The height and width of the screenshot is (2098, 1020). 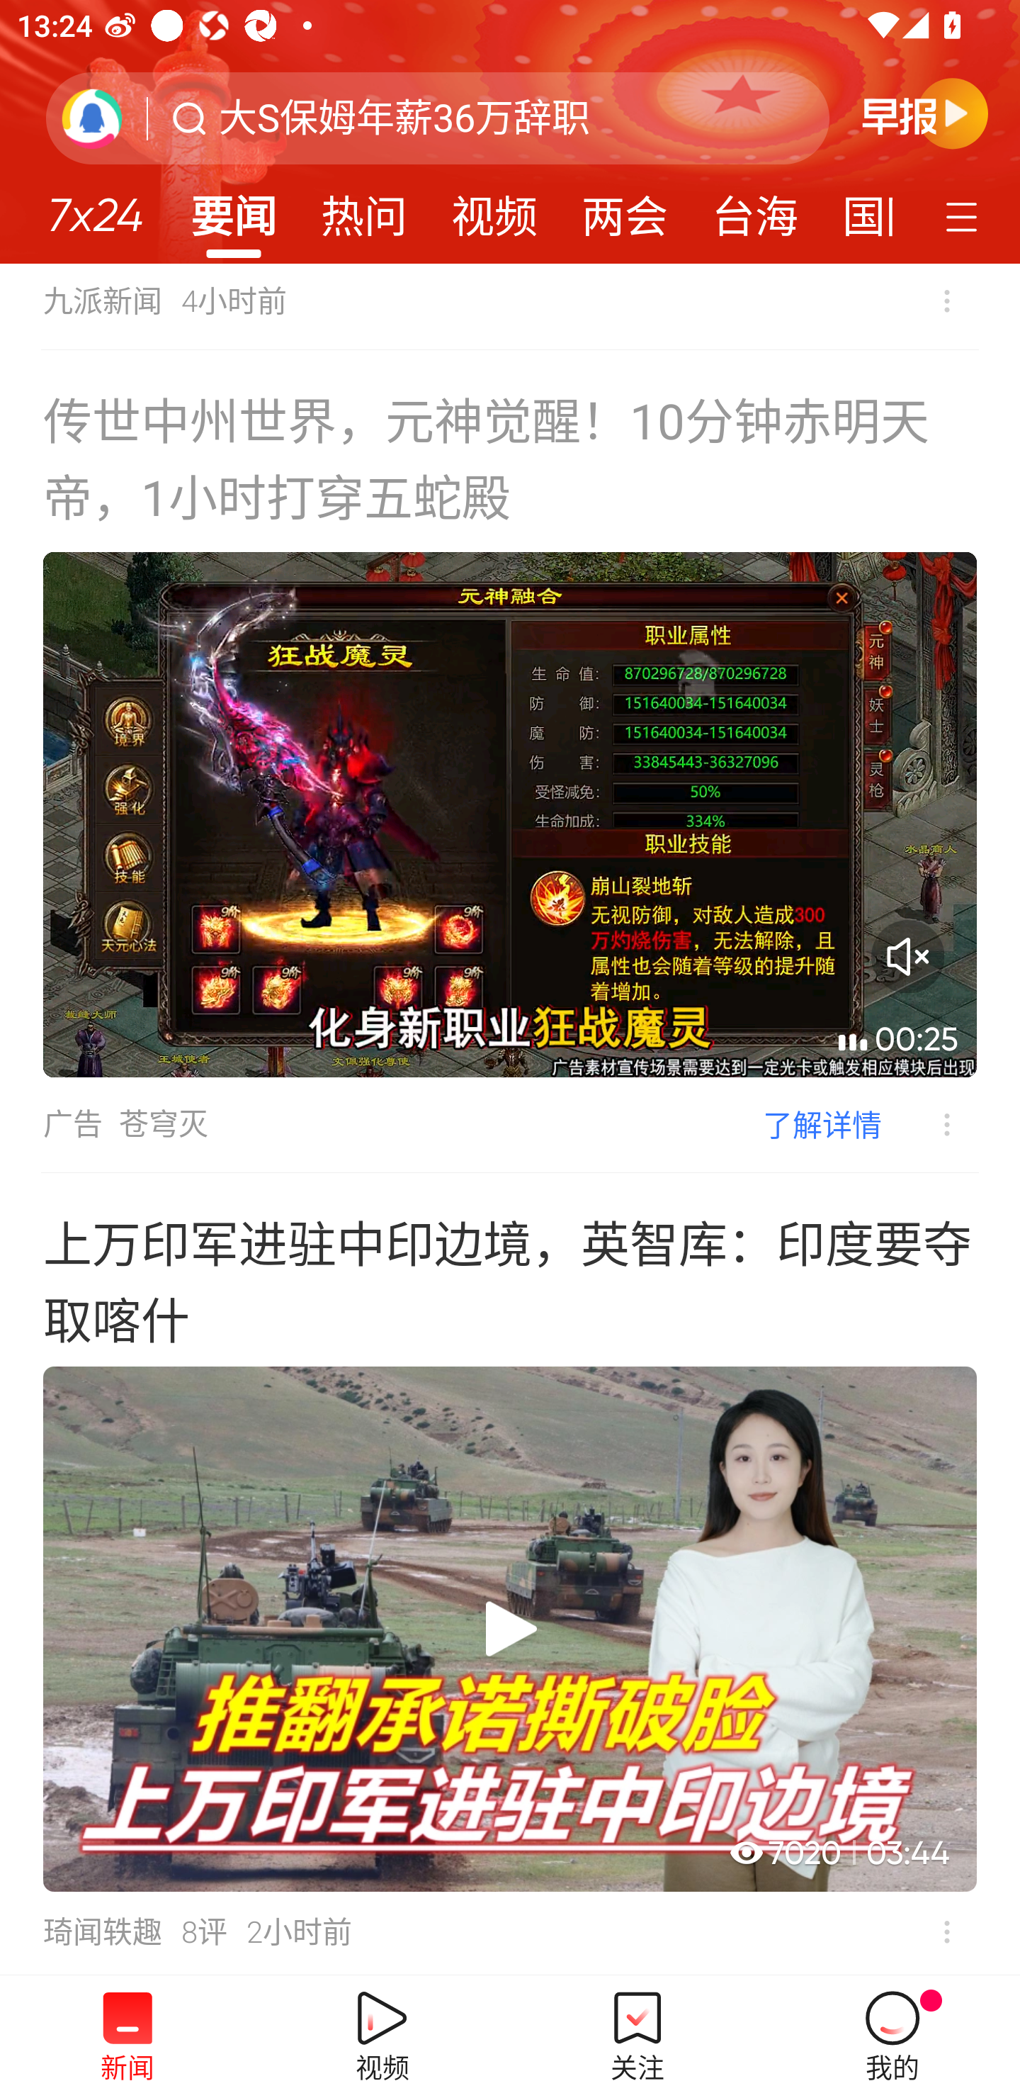 I want to click on 大S保姆年薪36万辞职, so click(x=404, y=118).